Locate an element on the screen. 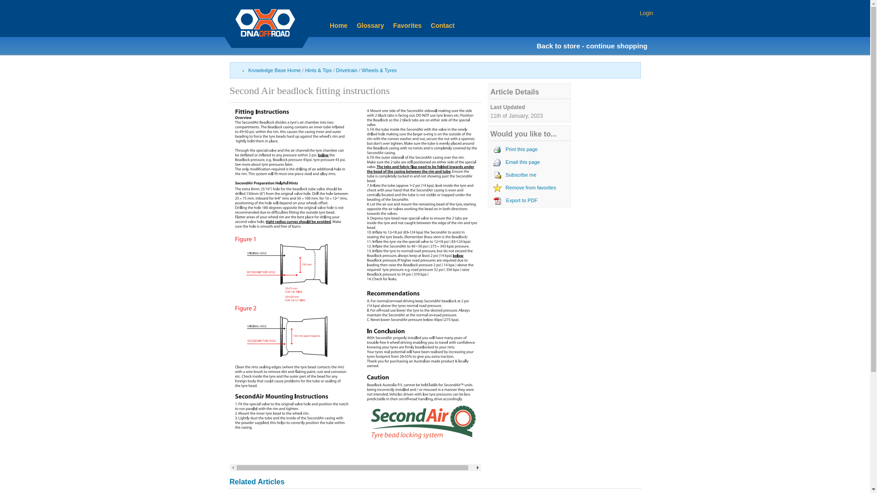  Print this page is located at coordinates (522, 149).